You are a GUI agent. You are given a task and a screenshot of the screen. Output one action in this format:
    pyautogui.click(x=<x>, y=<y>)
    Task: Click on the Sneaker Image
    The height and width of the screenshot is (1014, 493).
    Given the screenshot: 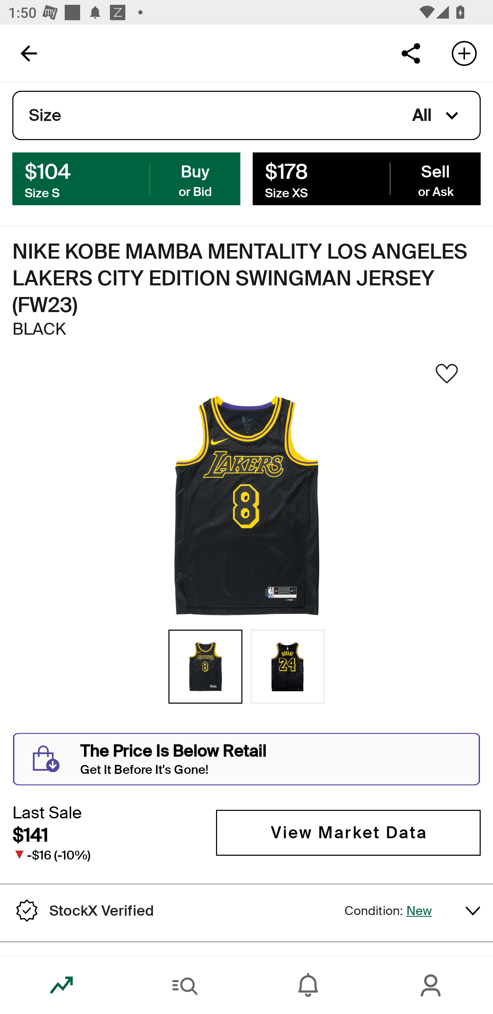 What is the action you would take?
    pyautogui.click(x=246, y=506)
    